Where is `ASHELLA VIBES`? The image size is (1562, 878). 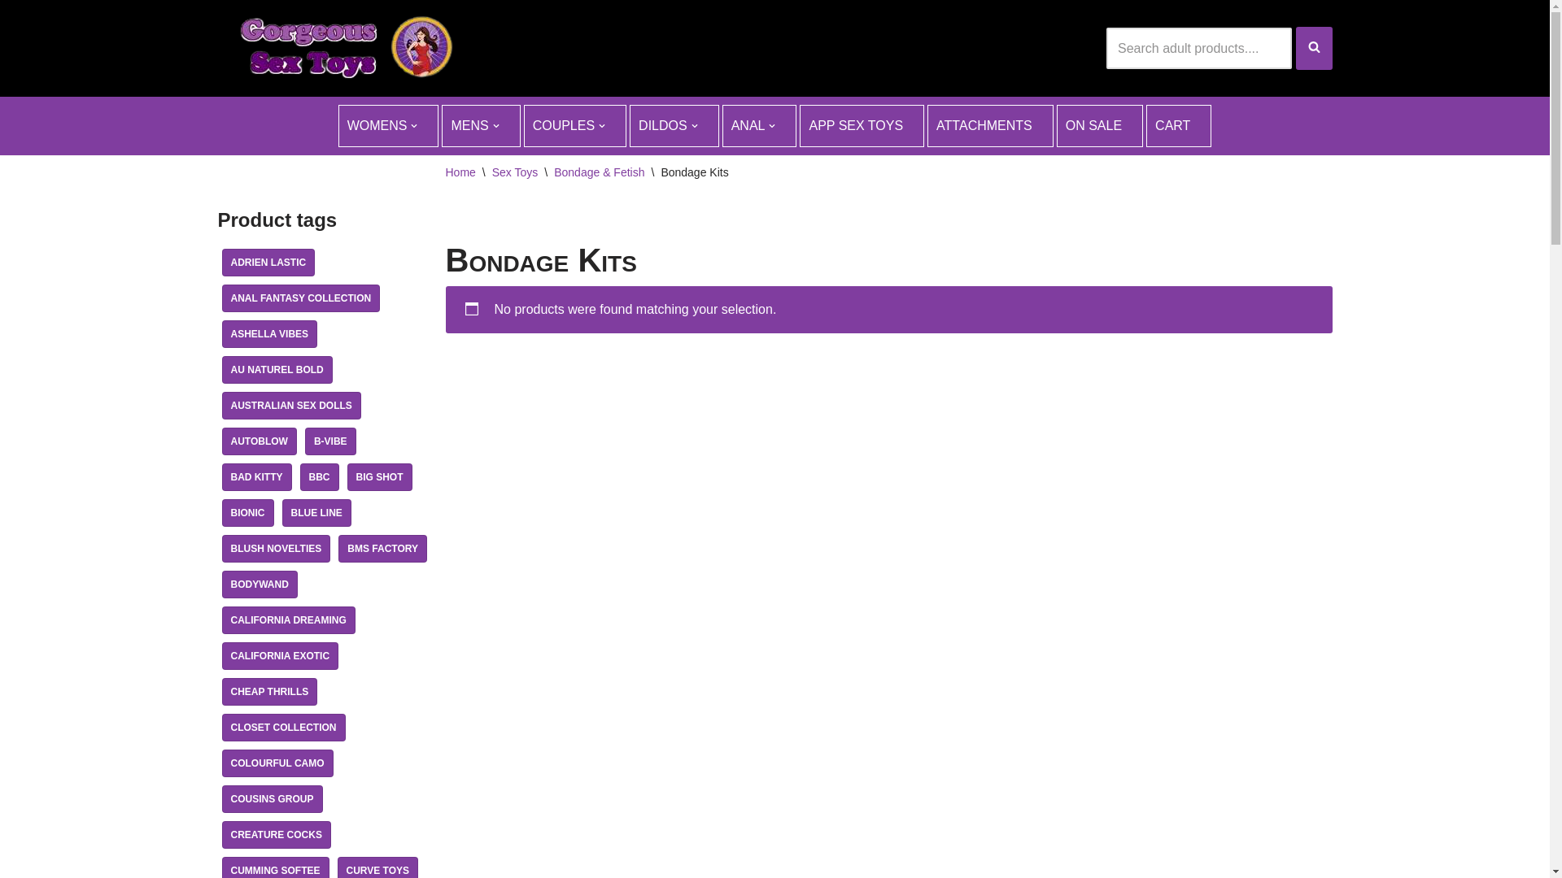 ASHELLA VIBES is located at coordinates (269, 334).